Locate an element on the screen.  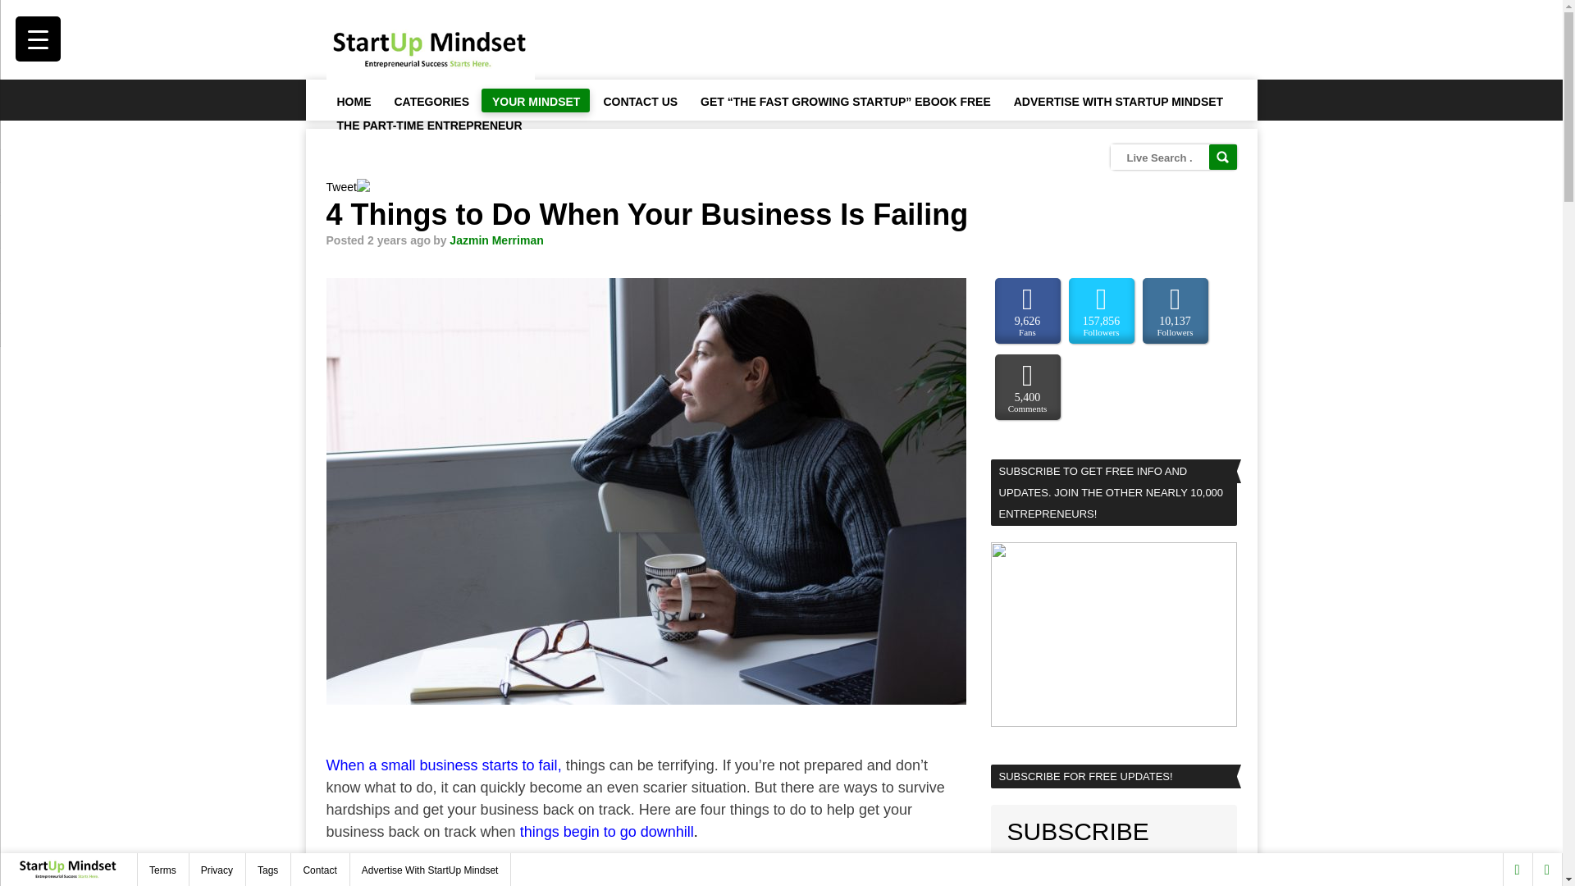
When a small business starts to fail is located at coordinates (441, 765).